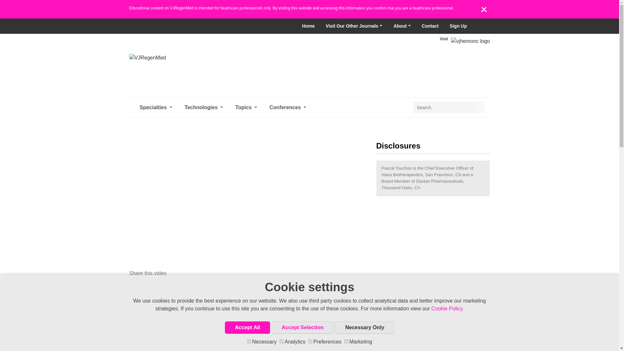 This screenshot has height=351, width=624. I want to click on About, so click(402, 26).